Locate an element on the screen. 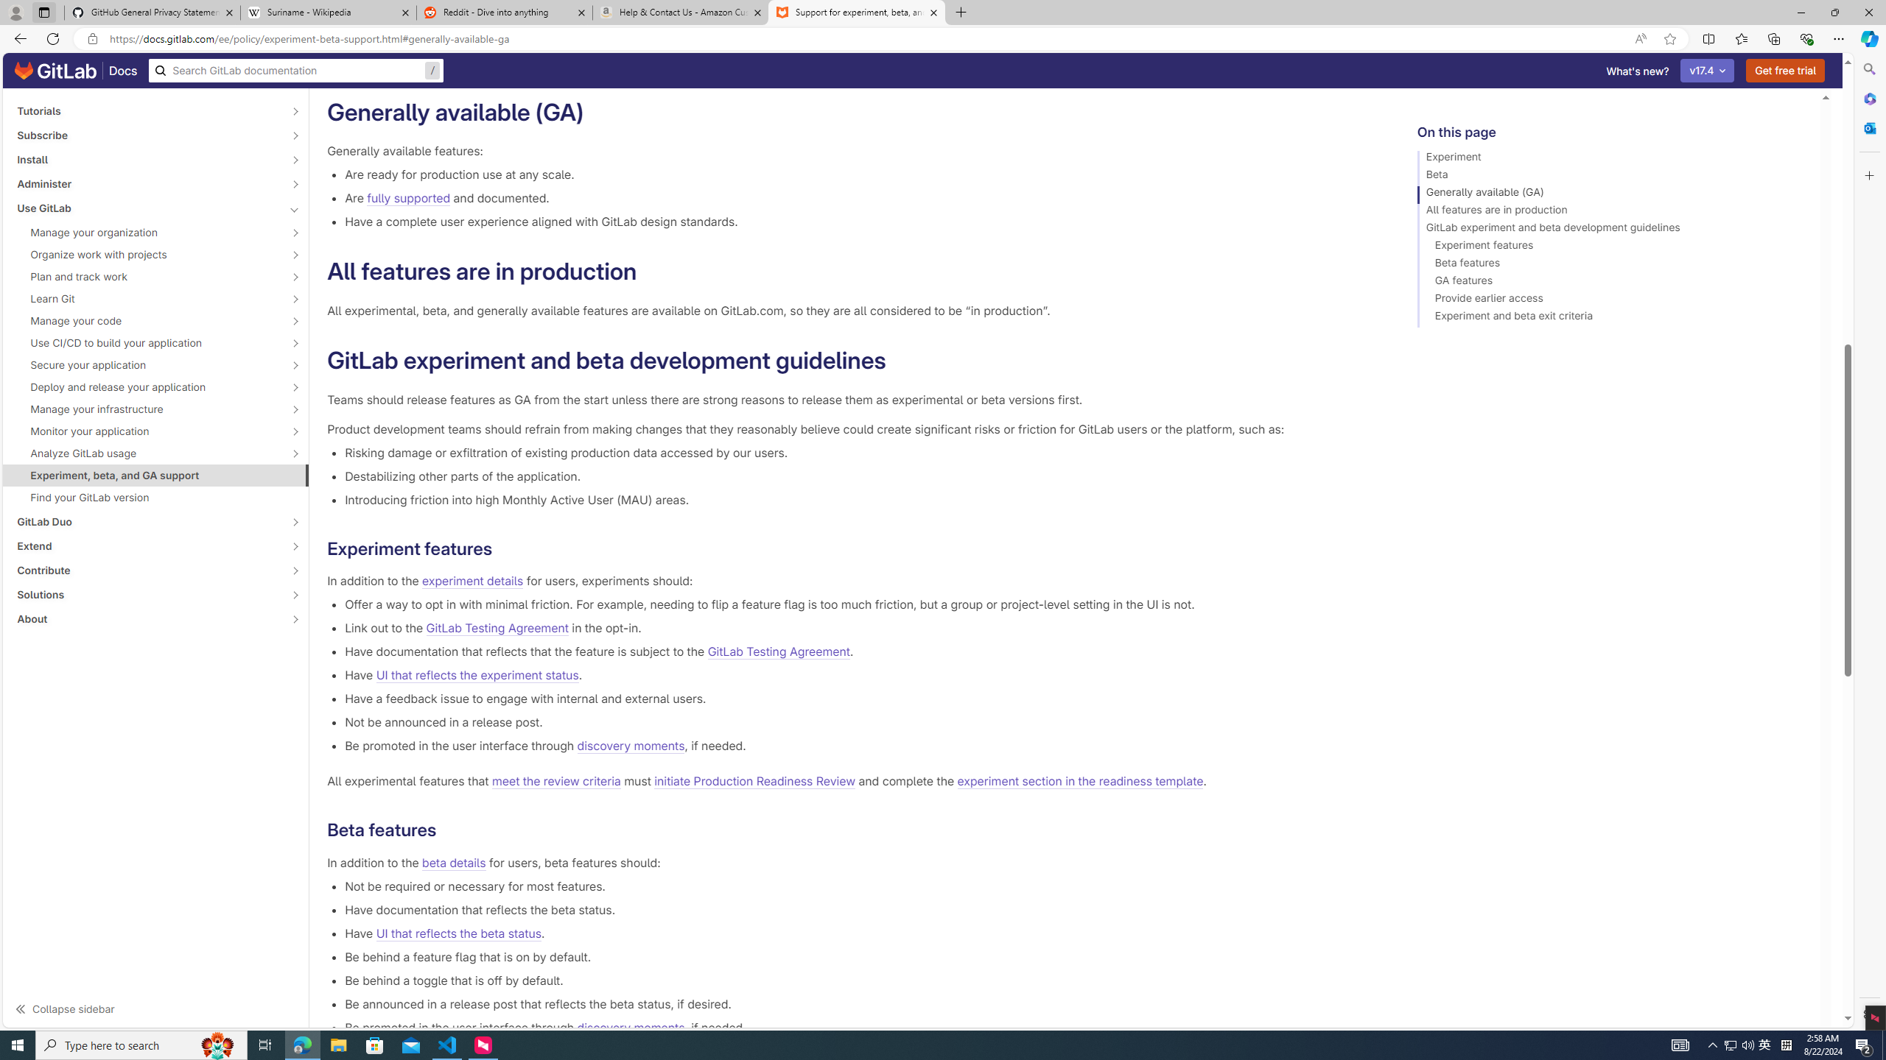  Deploy and release your application is located at coordinates (147, 387).